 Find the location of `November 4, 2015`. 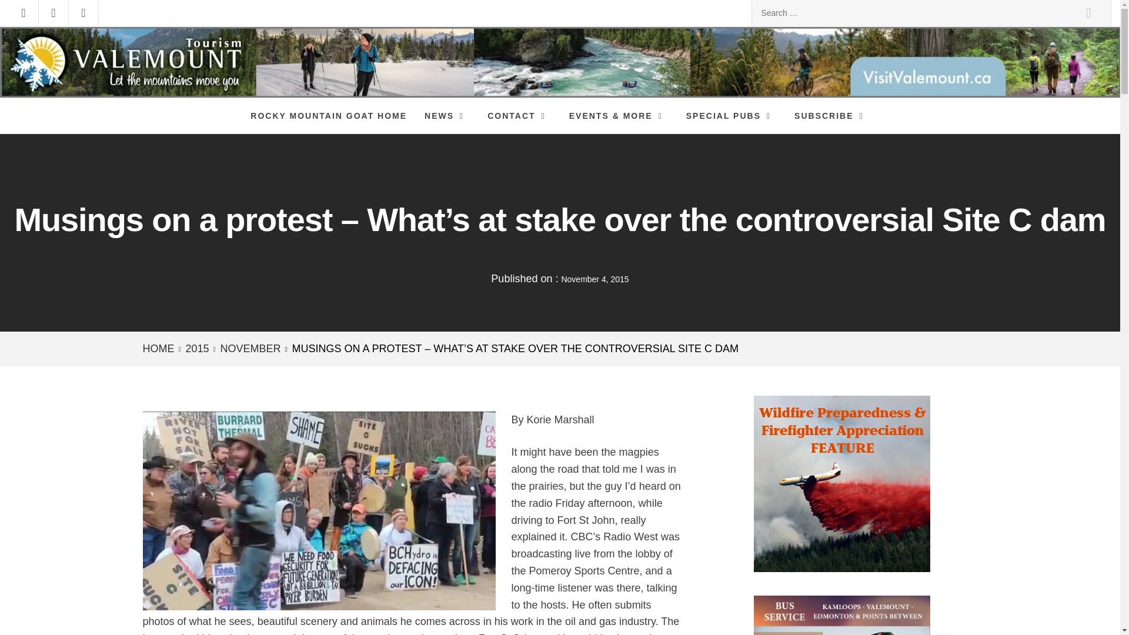

November 4, 2015 is located at coordinates (595, 279).